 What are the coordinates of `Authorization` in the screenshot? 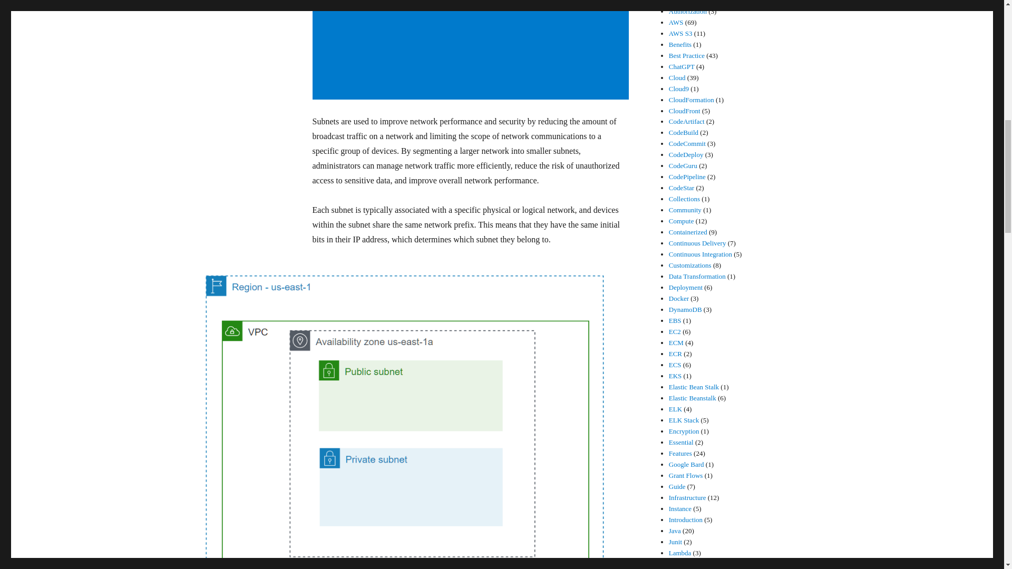 It's located at (687, 12).